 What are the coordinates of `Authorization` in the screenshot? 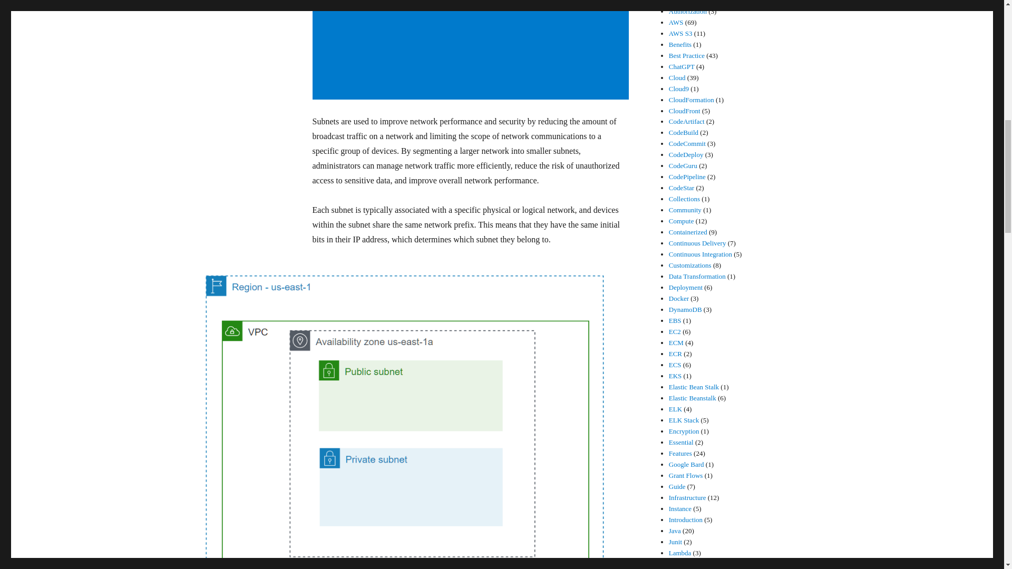 It's located at (687, 12).